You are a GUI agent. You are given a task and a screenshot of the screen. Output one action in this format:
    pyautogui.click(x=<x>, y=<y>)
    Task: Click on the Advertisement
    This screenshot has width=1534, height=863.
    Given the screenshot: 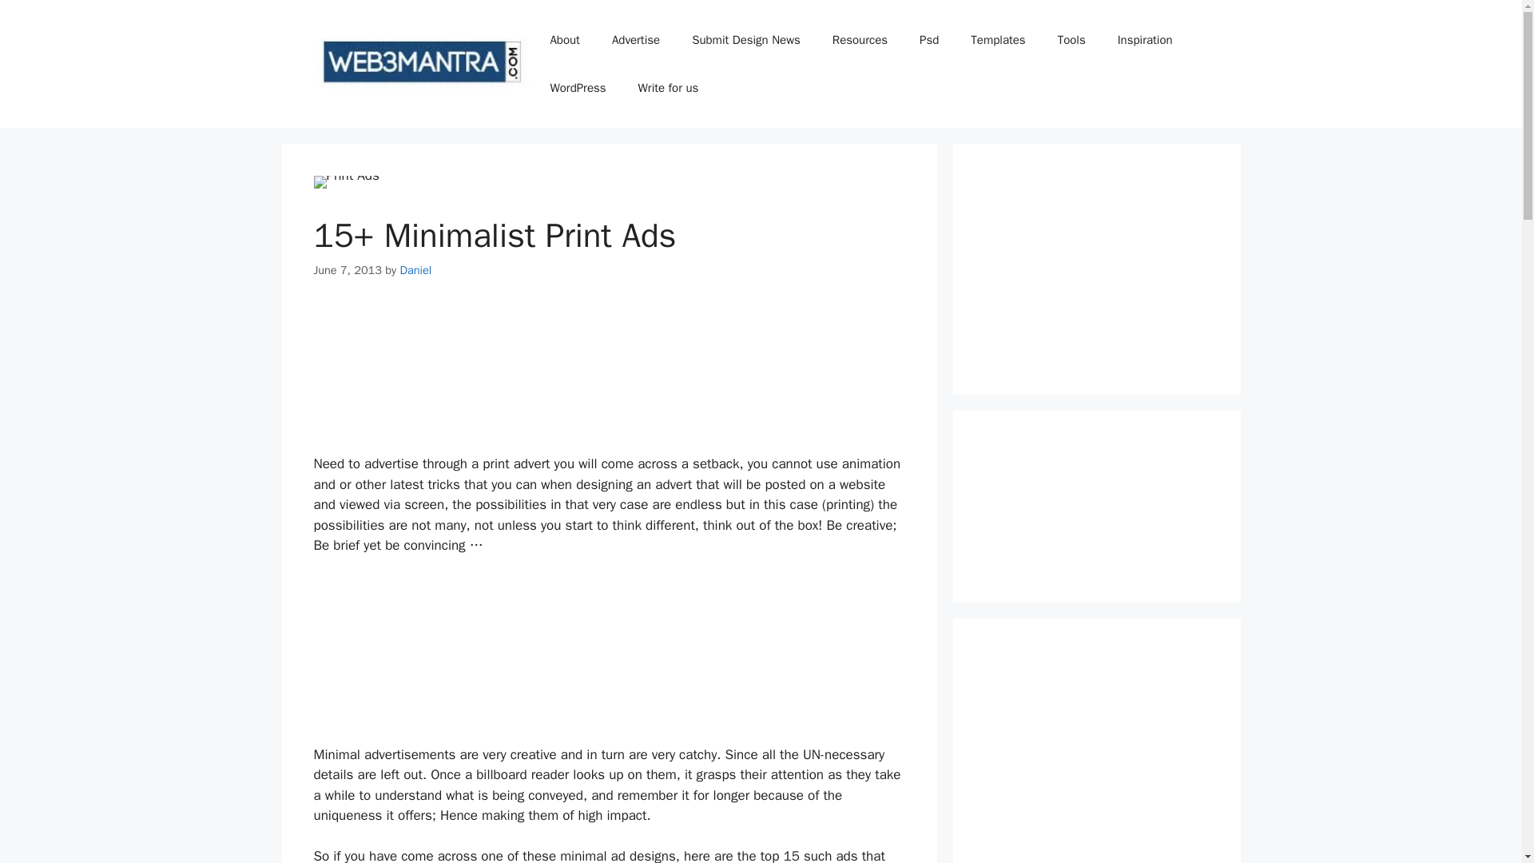 What is the action you would take?
    pyautogui.click(x=1096, y=268)
    